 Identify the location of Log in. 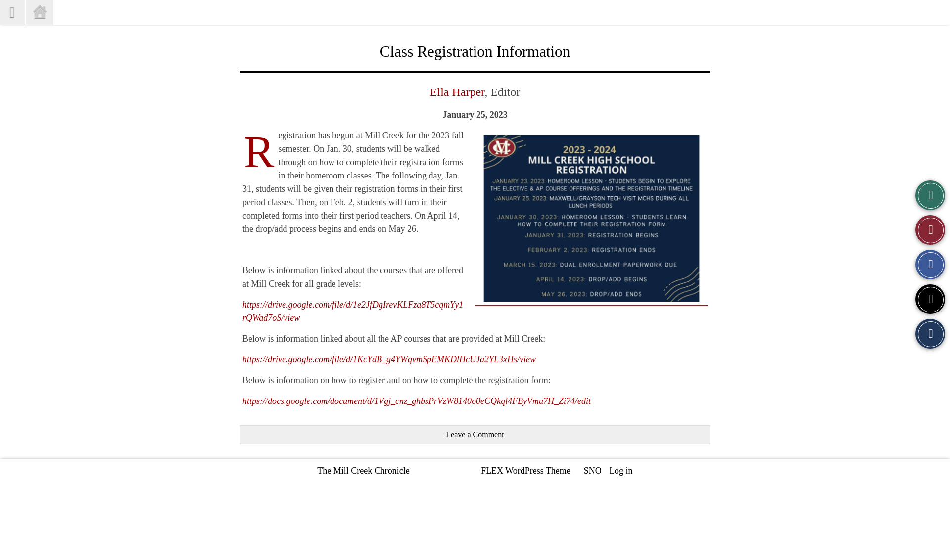
(620, 471).